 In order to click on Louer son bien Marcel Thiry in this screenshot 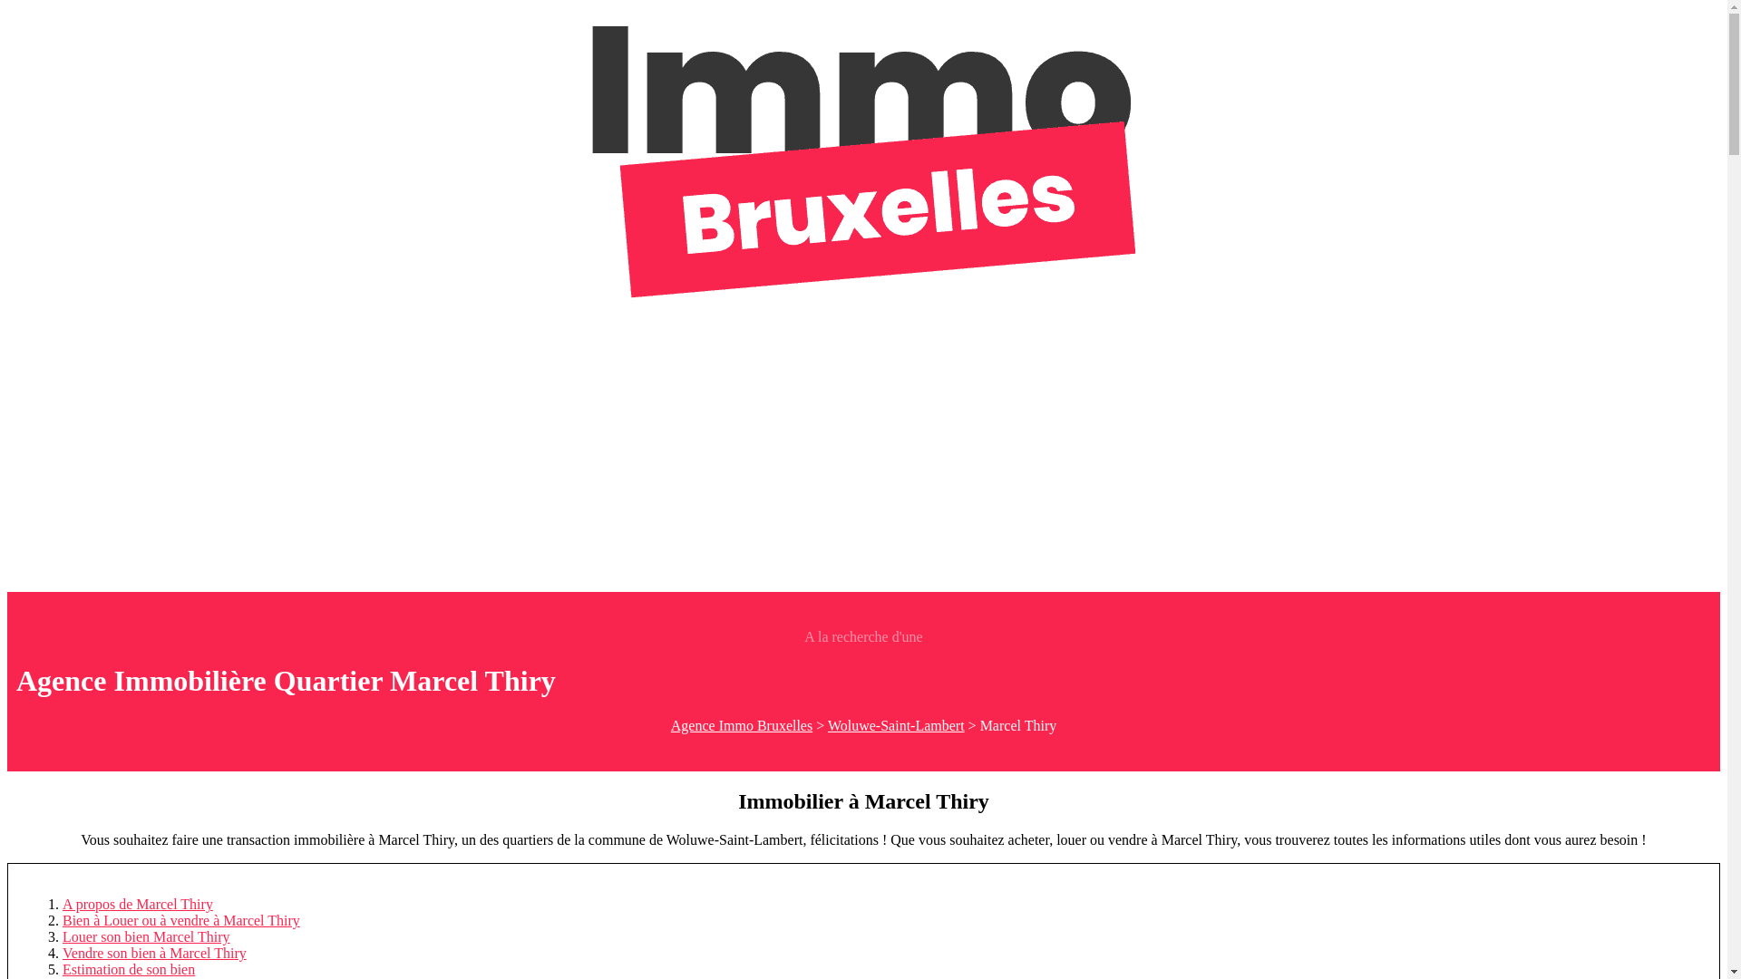, I will do `click(147, 937)`.